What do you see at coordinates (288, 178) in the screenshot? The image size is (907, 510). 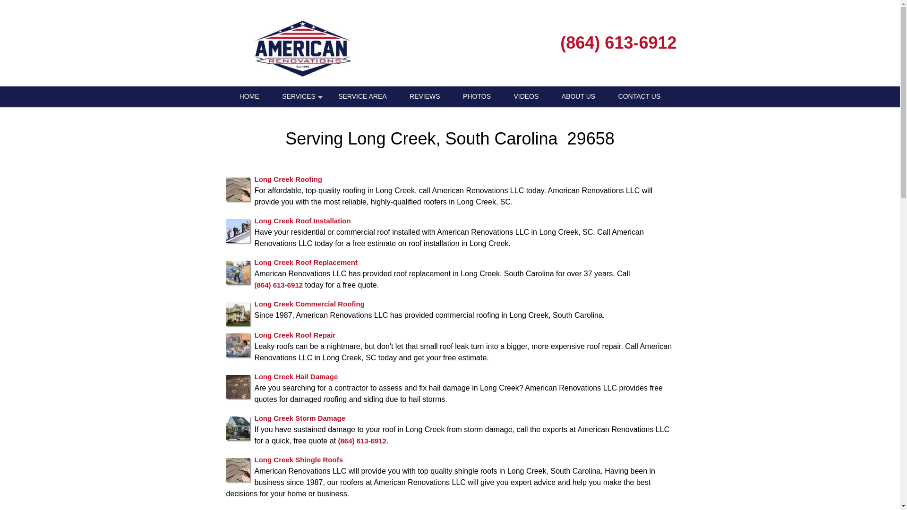 I see `Long Creek Roofing` at bounding box center [288, 178].